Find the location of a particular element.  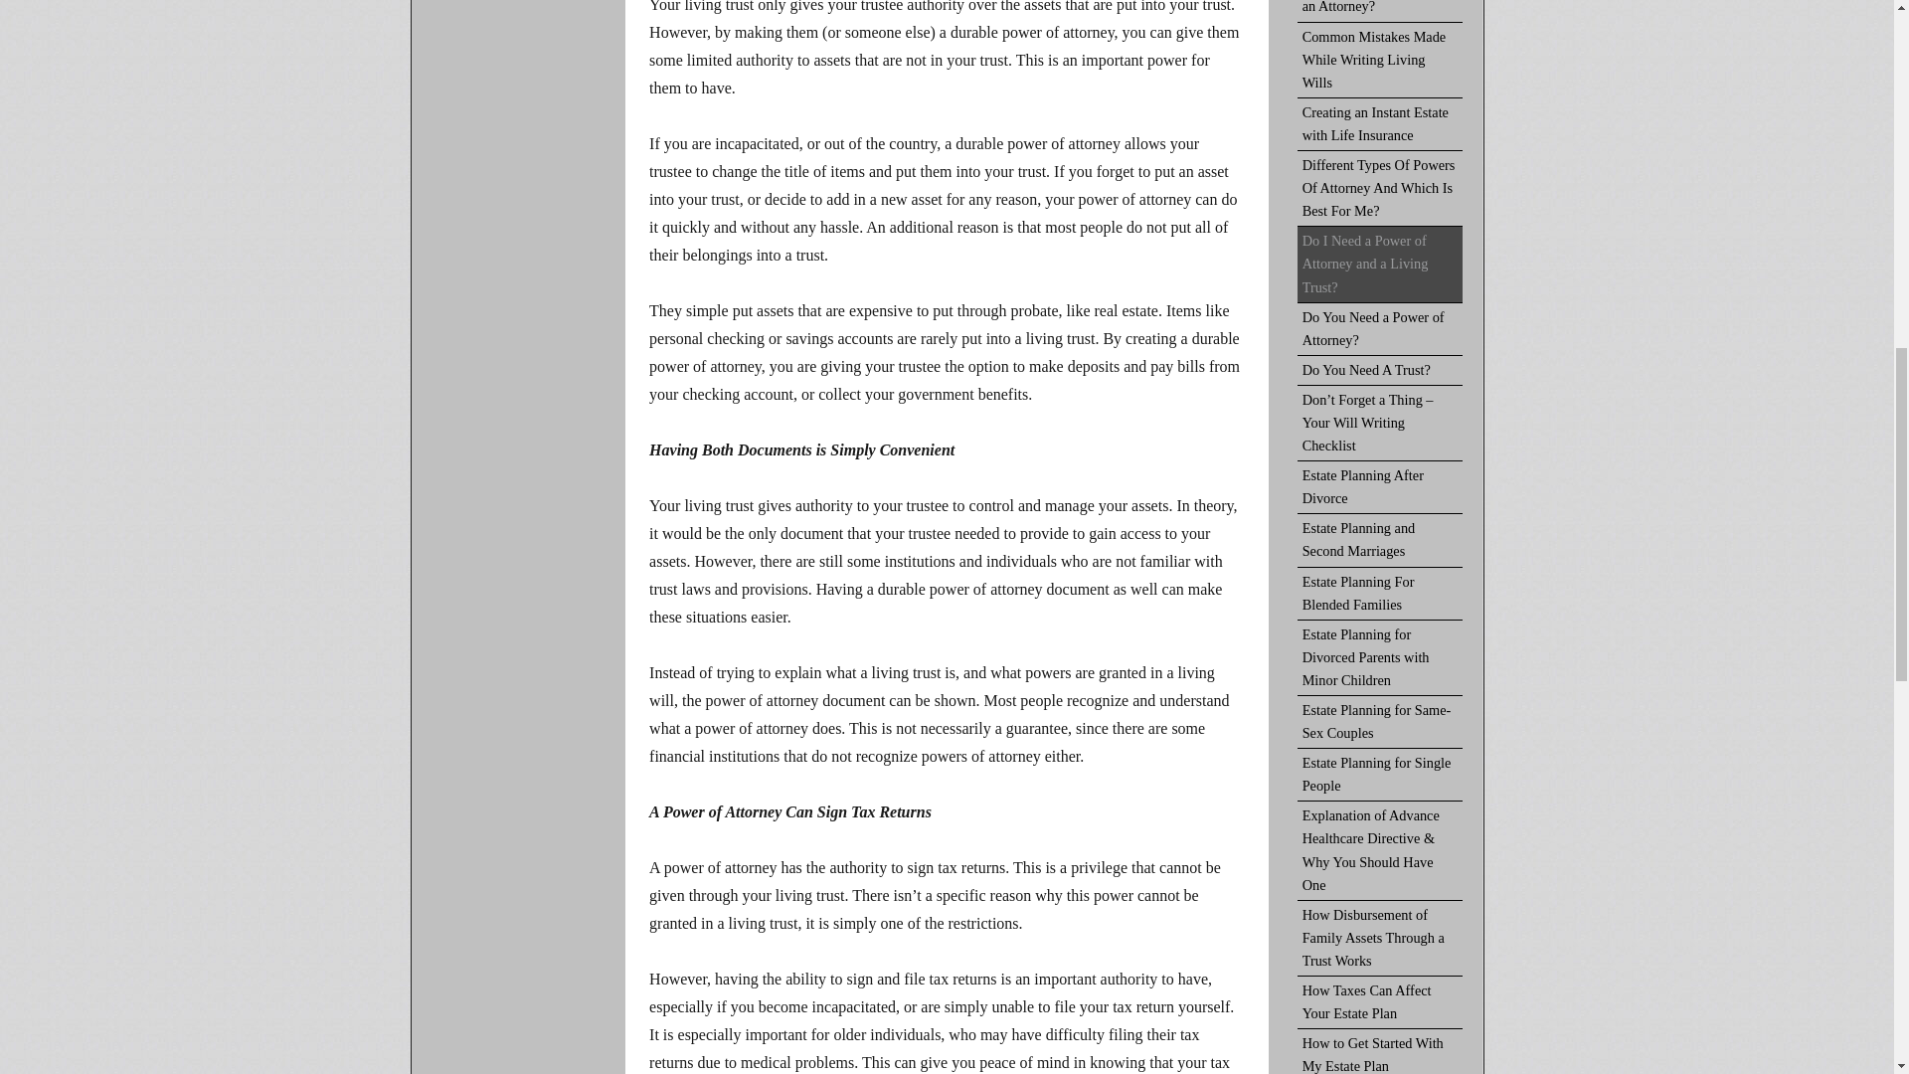

Do You Need a Power of Attorney? is located at coordinates (1380, 328).